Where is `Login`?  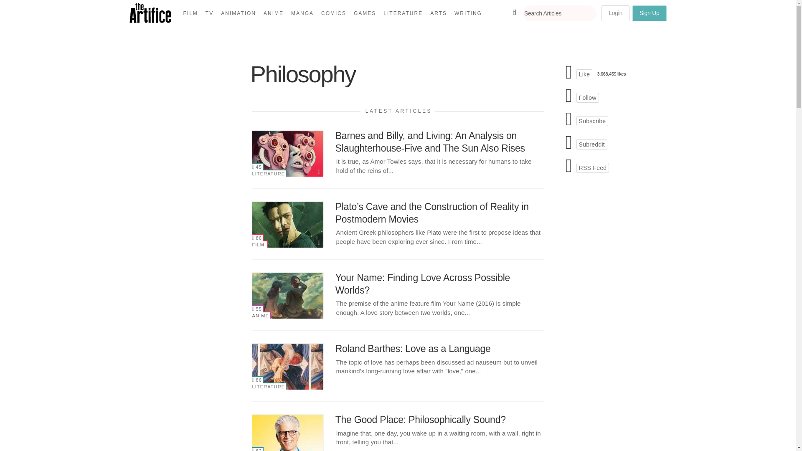
Login is located at coordinates (616, 13).